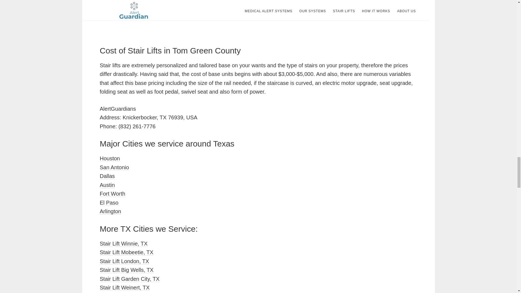 The height and width of the screenshot is (293, 521). Describe the element at coordinates (111, 211) in the screenshot. I see `Arlington` at that location.